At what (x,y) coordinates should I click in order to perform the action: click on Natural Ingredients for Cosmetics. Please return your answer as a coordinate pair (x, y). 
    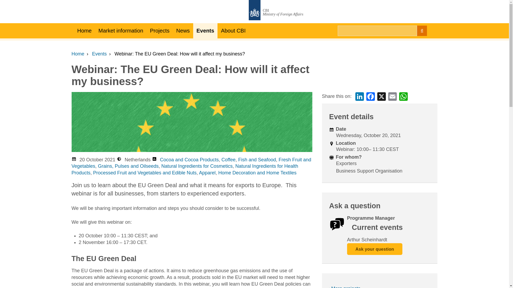
    Looking at the image, I should click on (197, 166).